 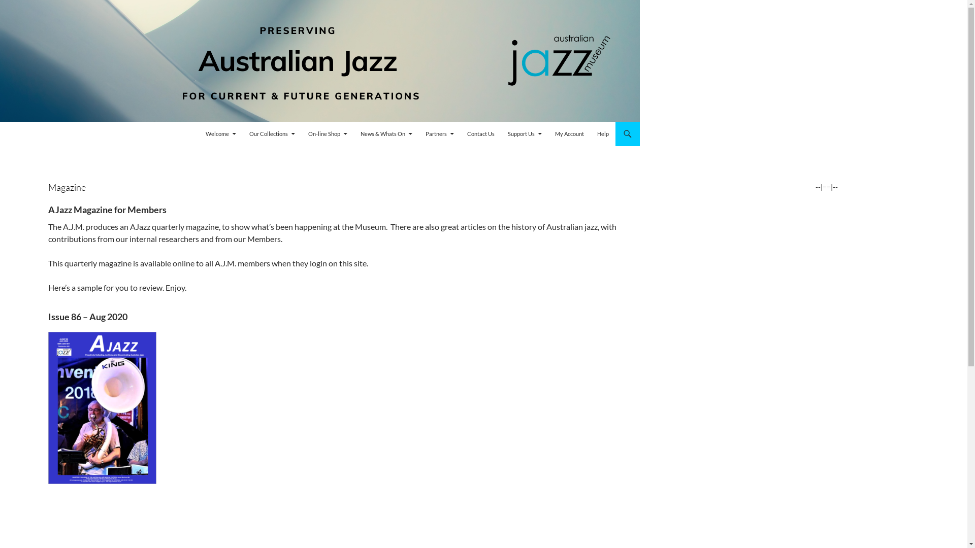 What do you see at coordinates (221, 134) in the screenshot?
I see `Welcome` at bounding box center [221, 134].